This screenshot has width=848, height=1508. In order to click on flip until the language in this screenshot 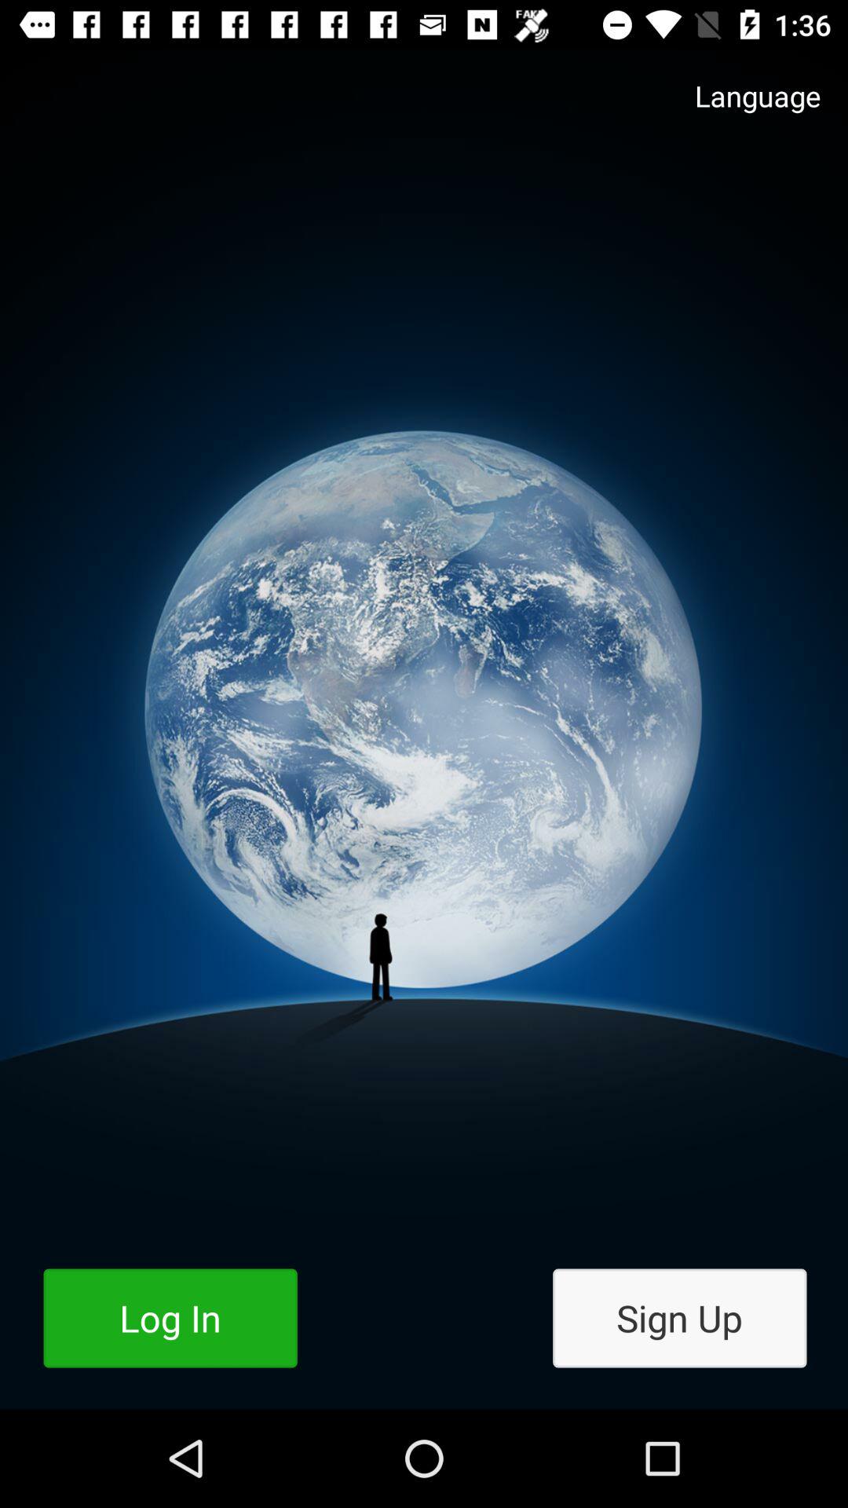, I will do `click(742, 112)`.